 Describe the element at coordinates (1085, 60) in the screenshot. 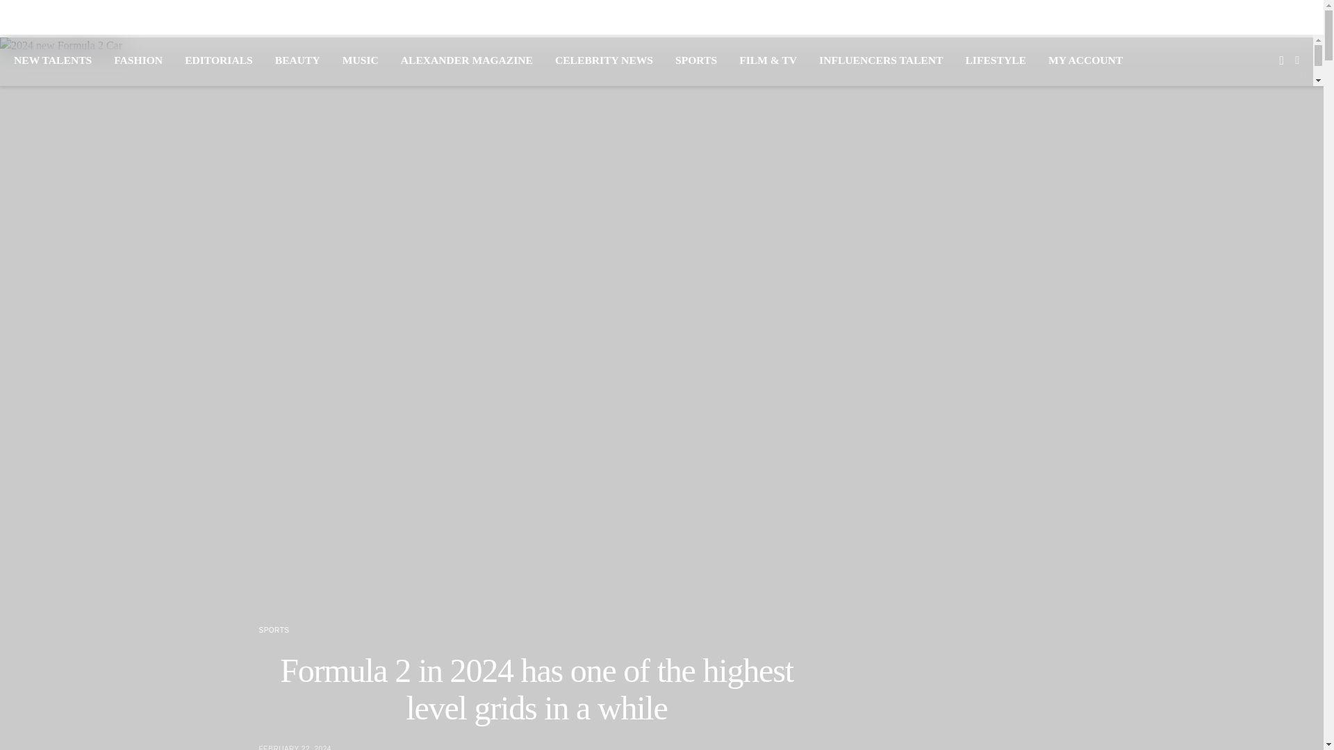

I see `MY ACCOUNT` at that location.